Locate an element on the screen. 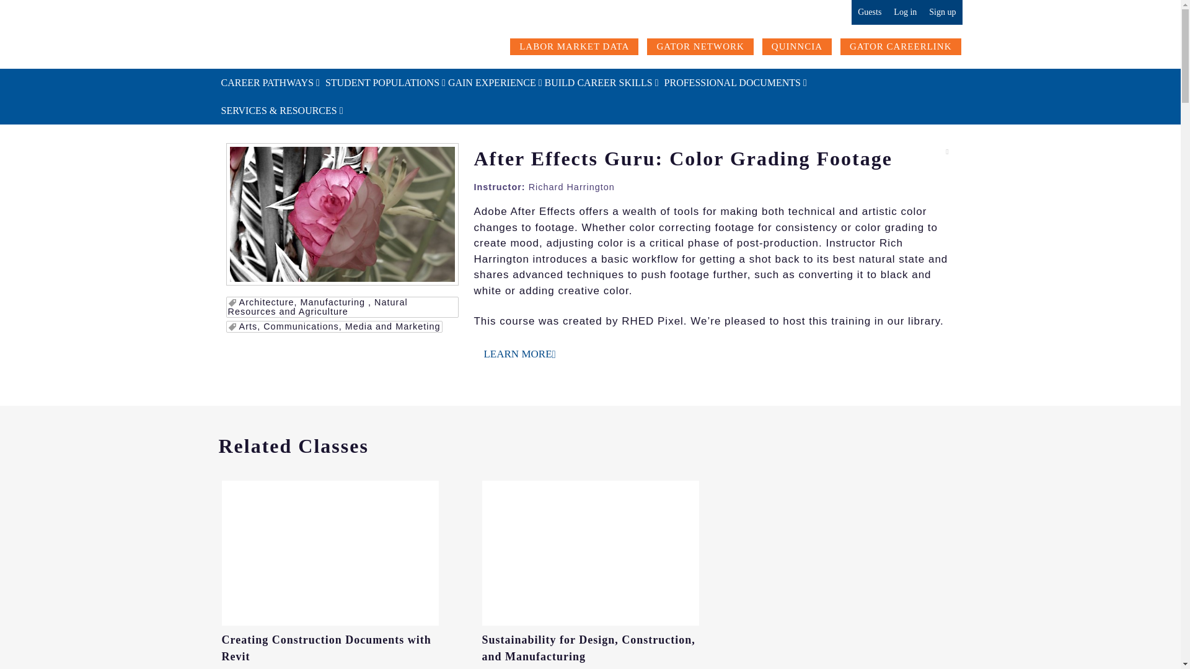 The height and width of the screenshot is (669, 1190). QUINNCIA is located at coordinates (797, 46).